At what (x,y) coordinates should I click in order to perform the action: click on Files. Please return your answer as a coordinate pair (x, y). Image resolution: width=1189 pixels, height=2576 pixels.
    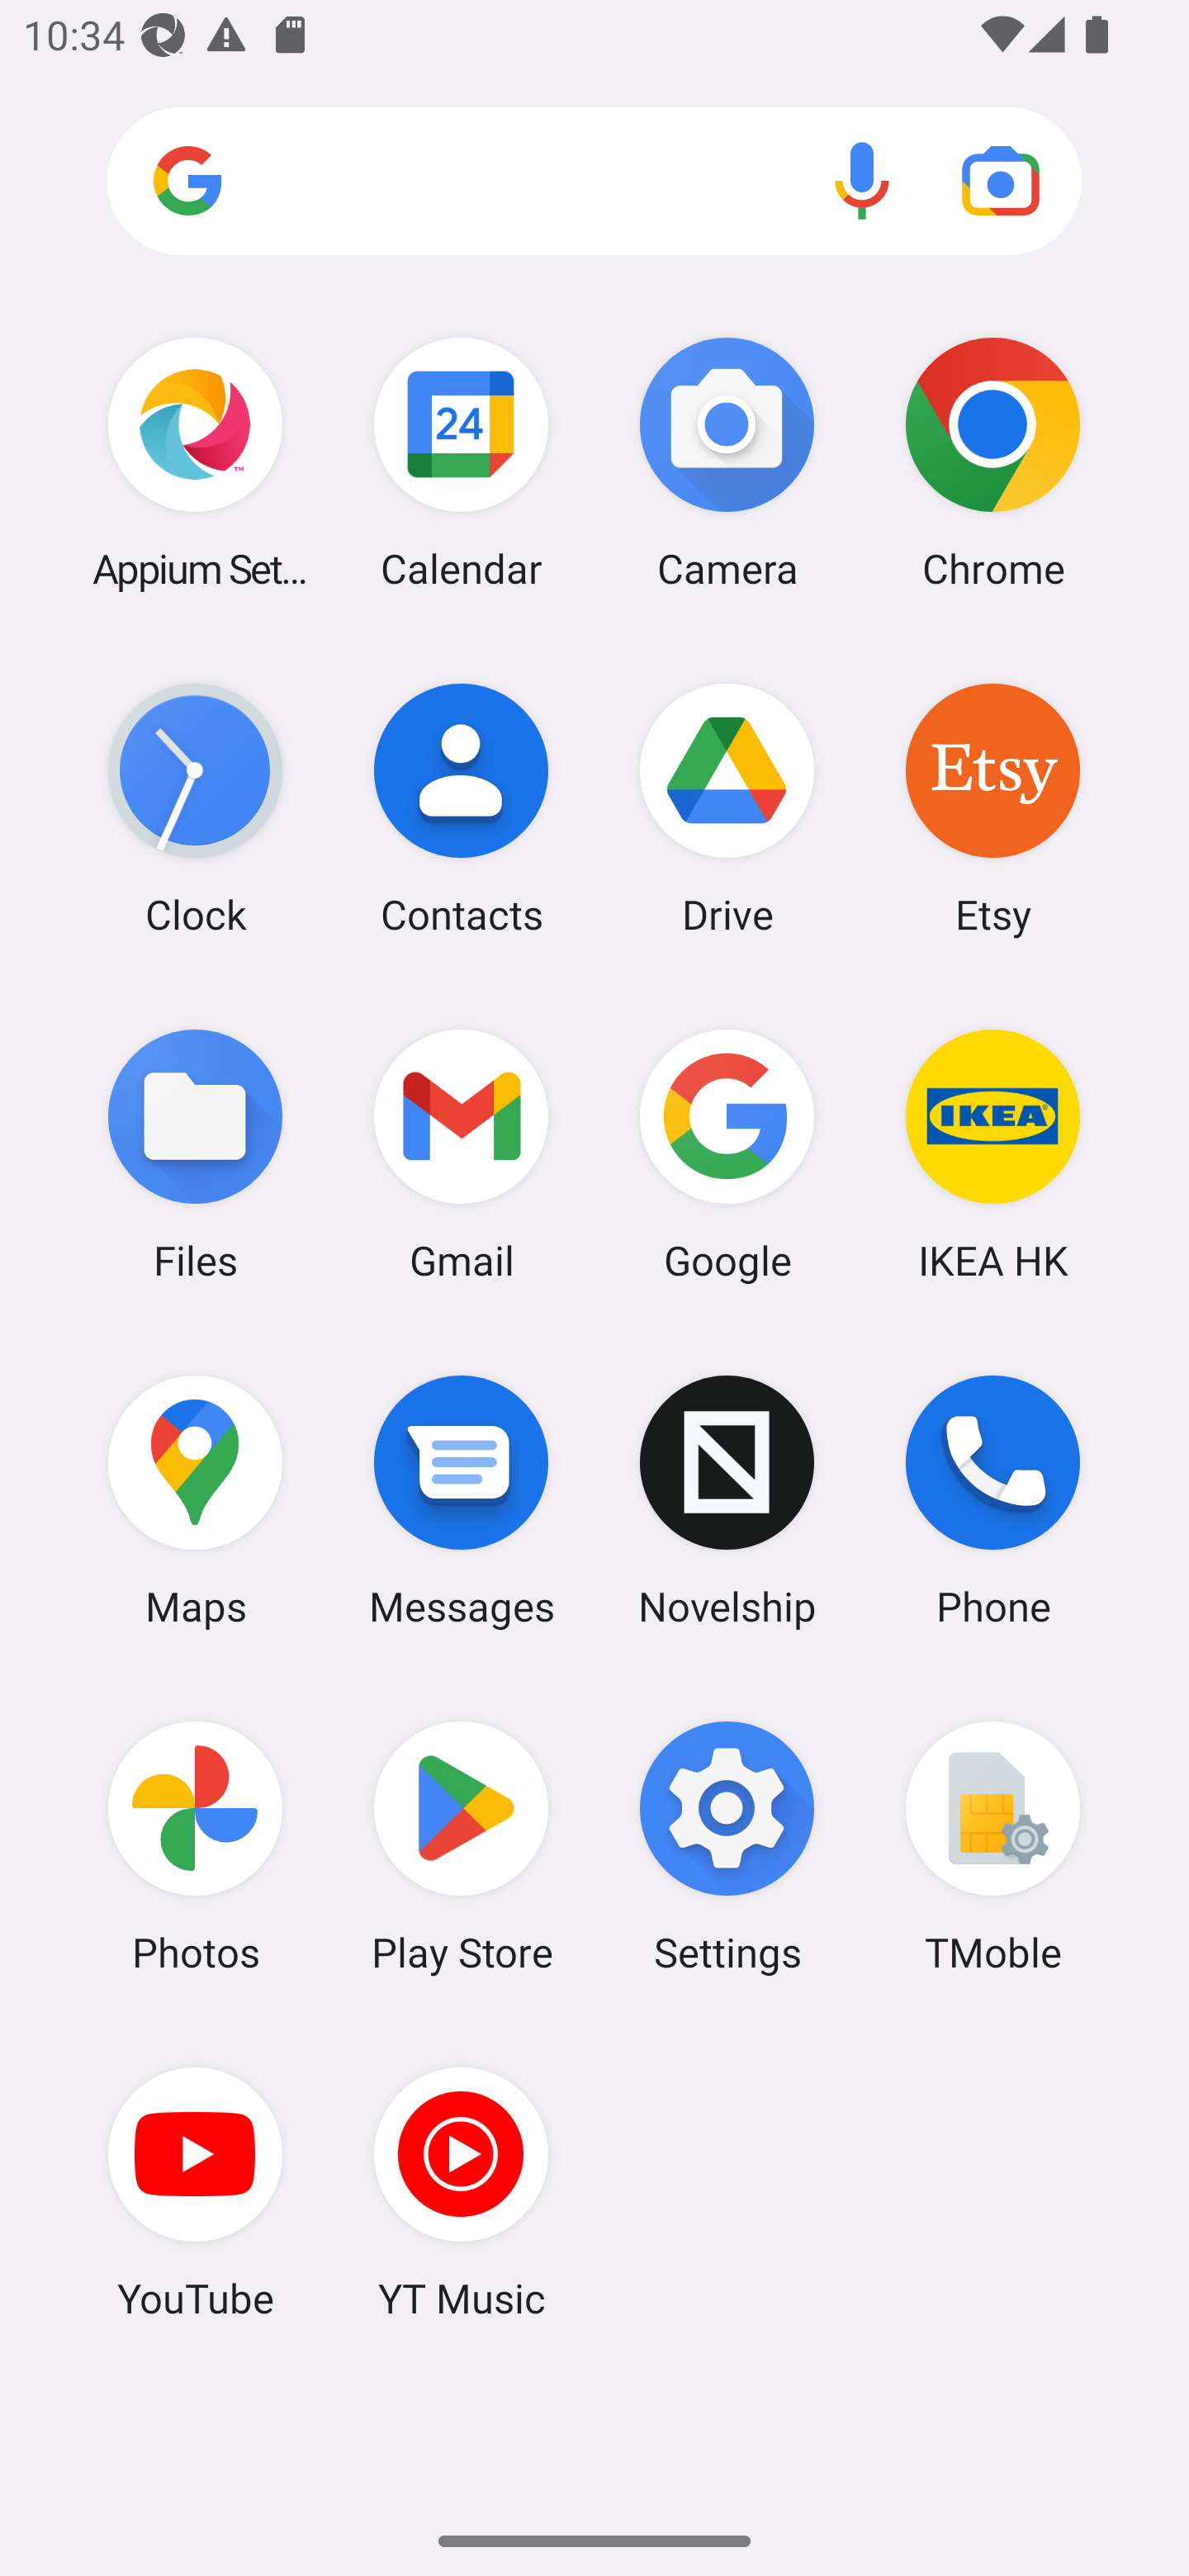
    Looking at the image, I should click on (195, 1153).